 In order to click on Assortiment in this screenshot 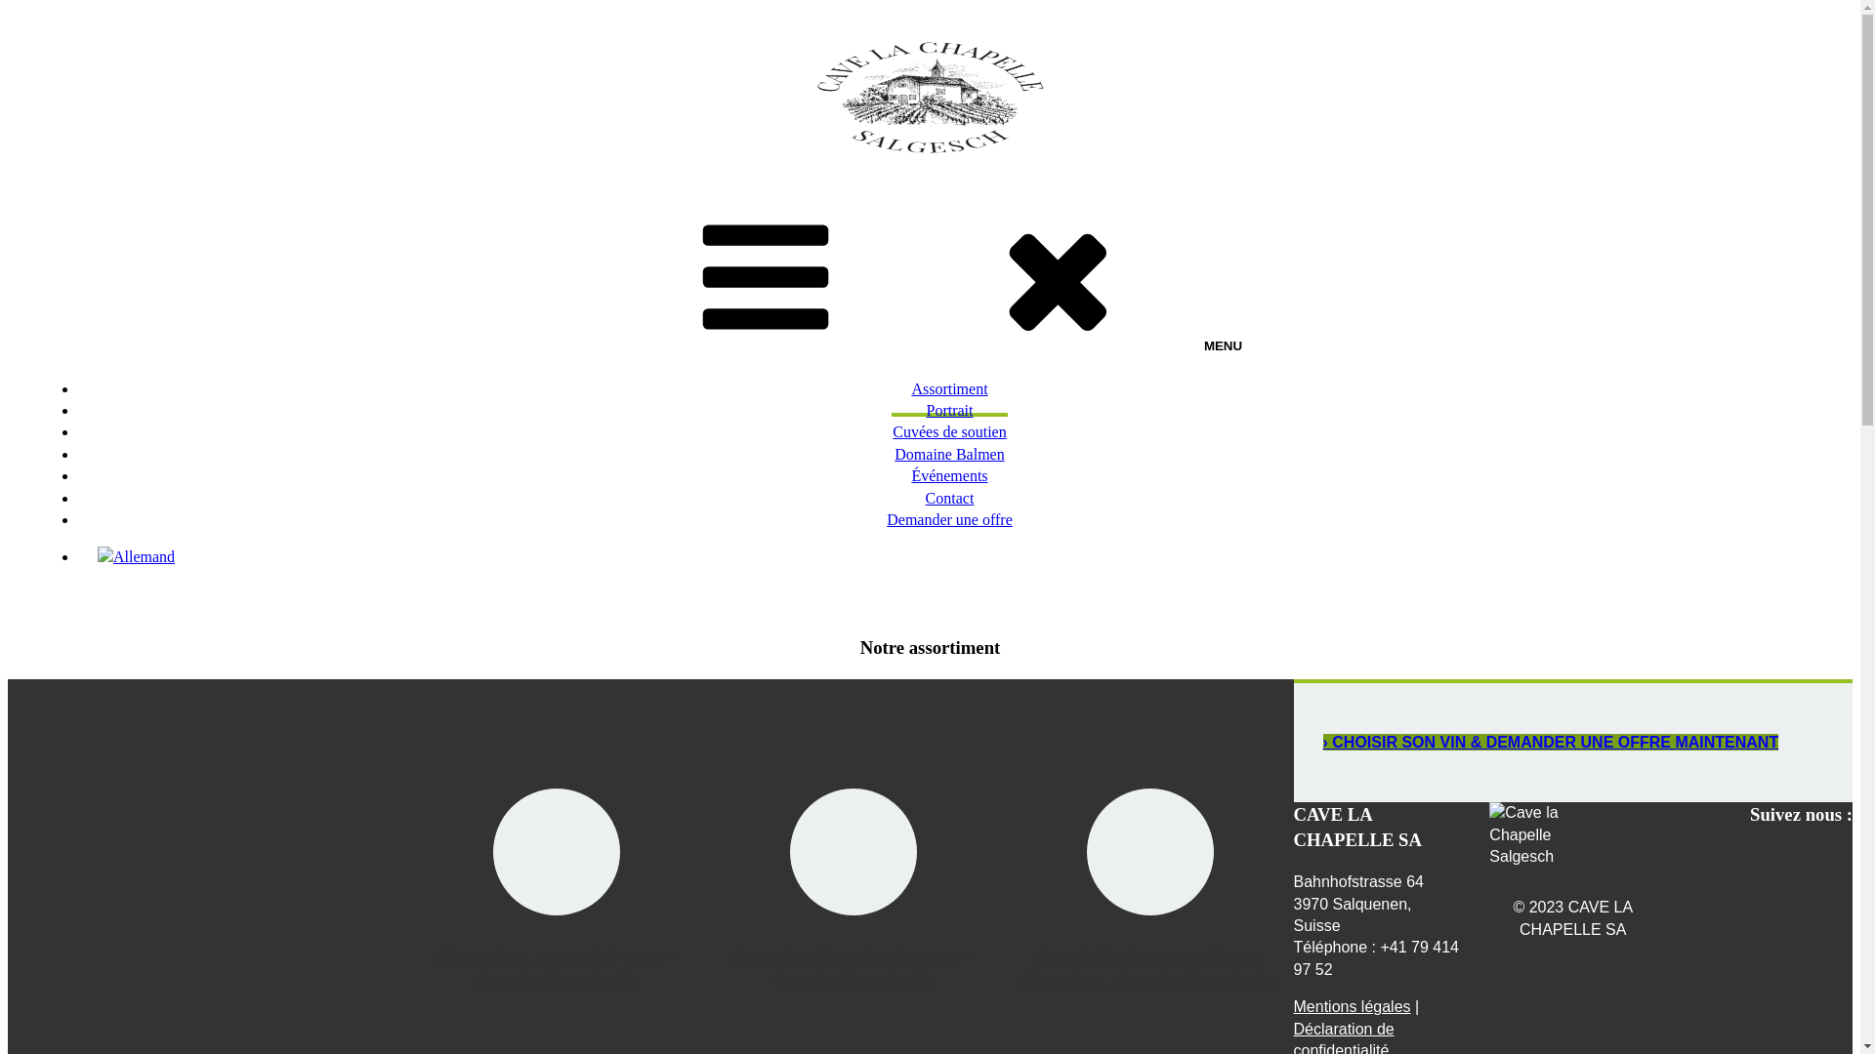, I will do `click(949, 390)`.